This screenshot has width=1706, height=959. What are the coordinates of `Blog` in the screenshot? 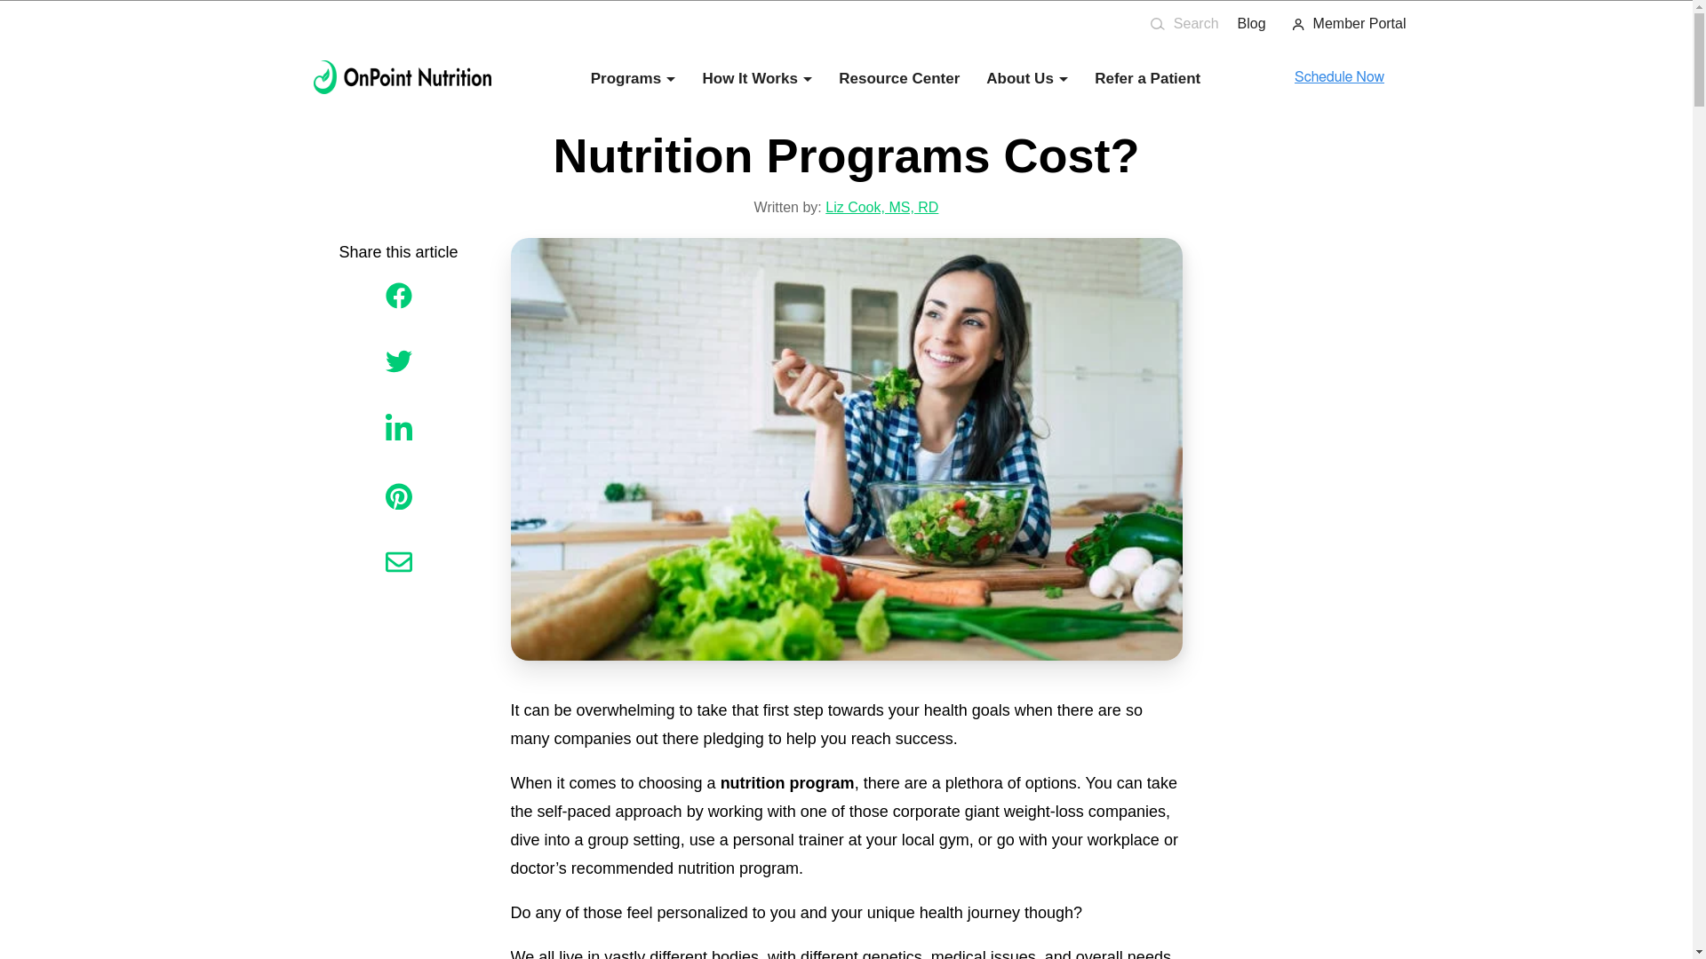 It's located at (1252, 23).